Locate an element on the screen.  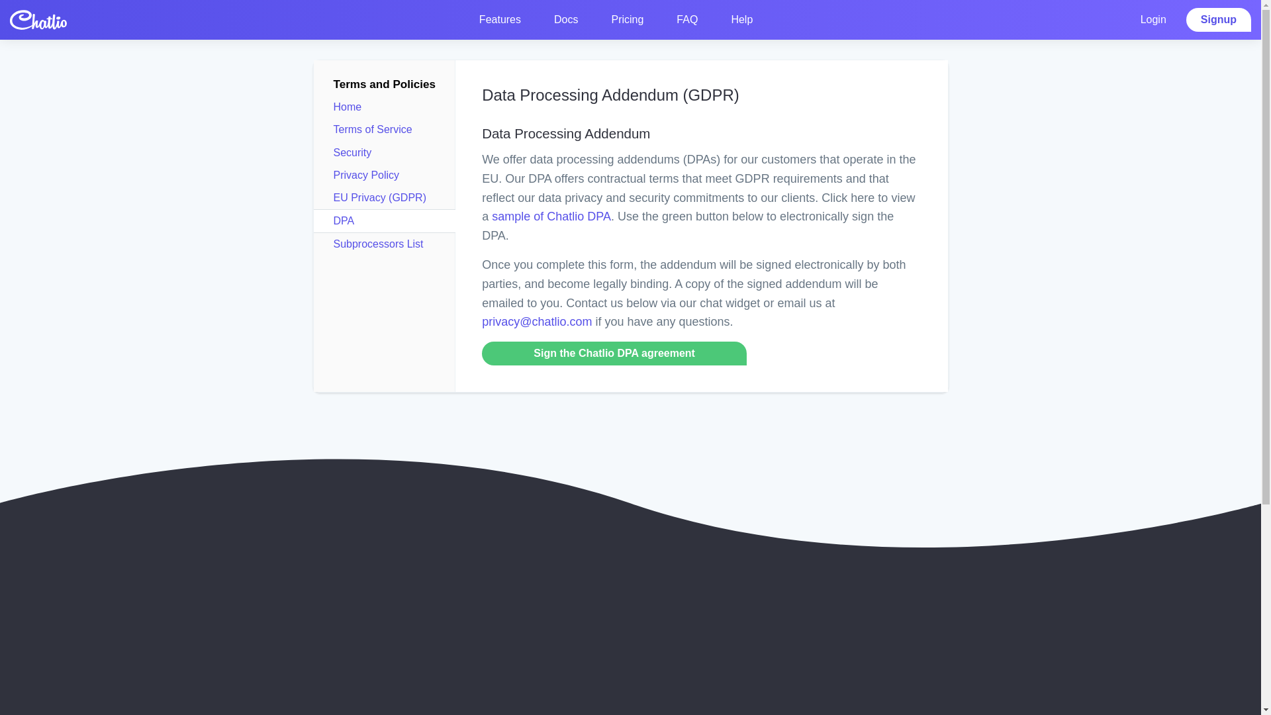
Docs is located at coordinates (566, 19).